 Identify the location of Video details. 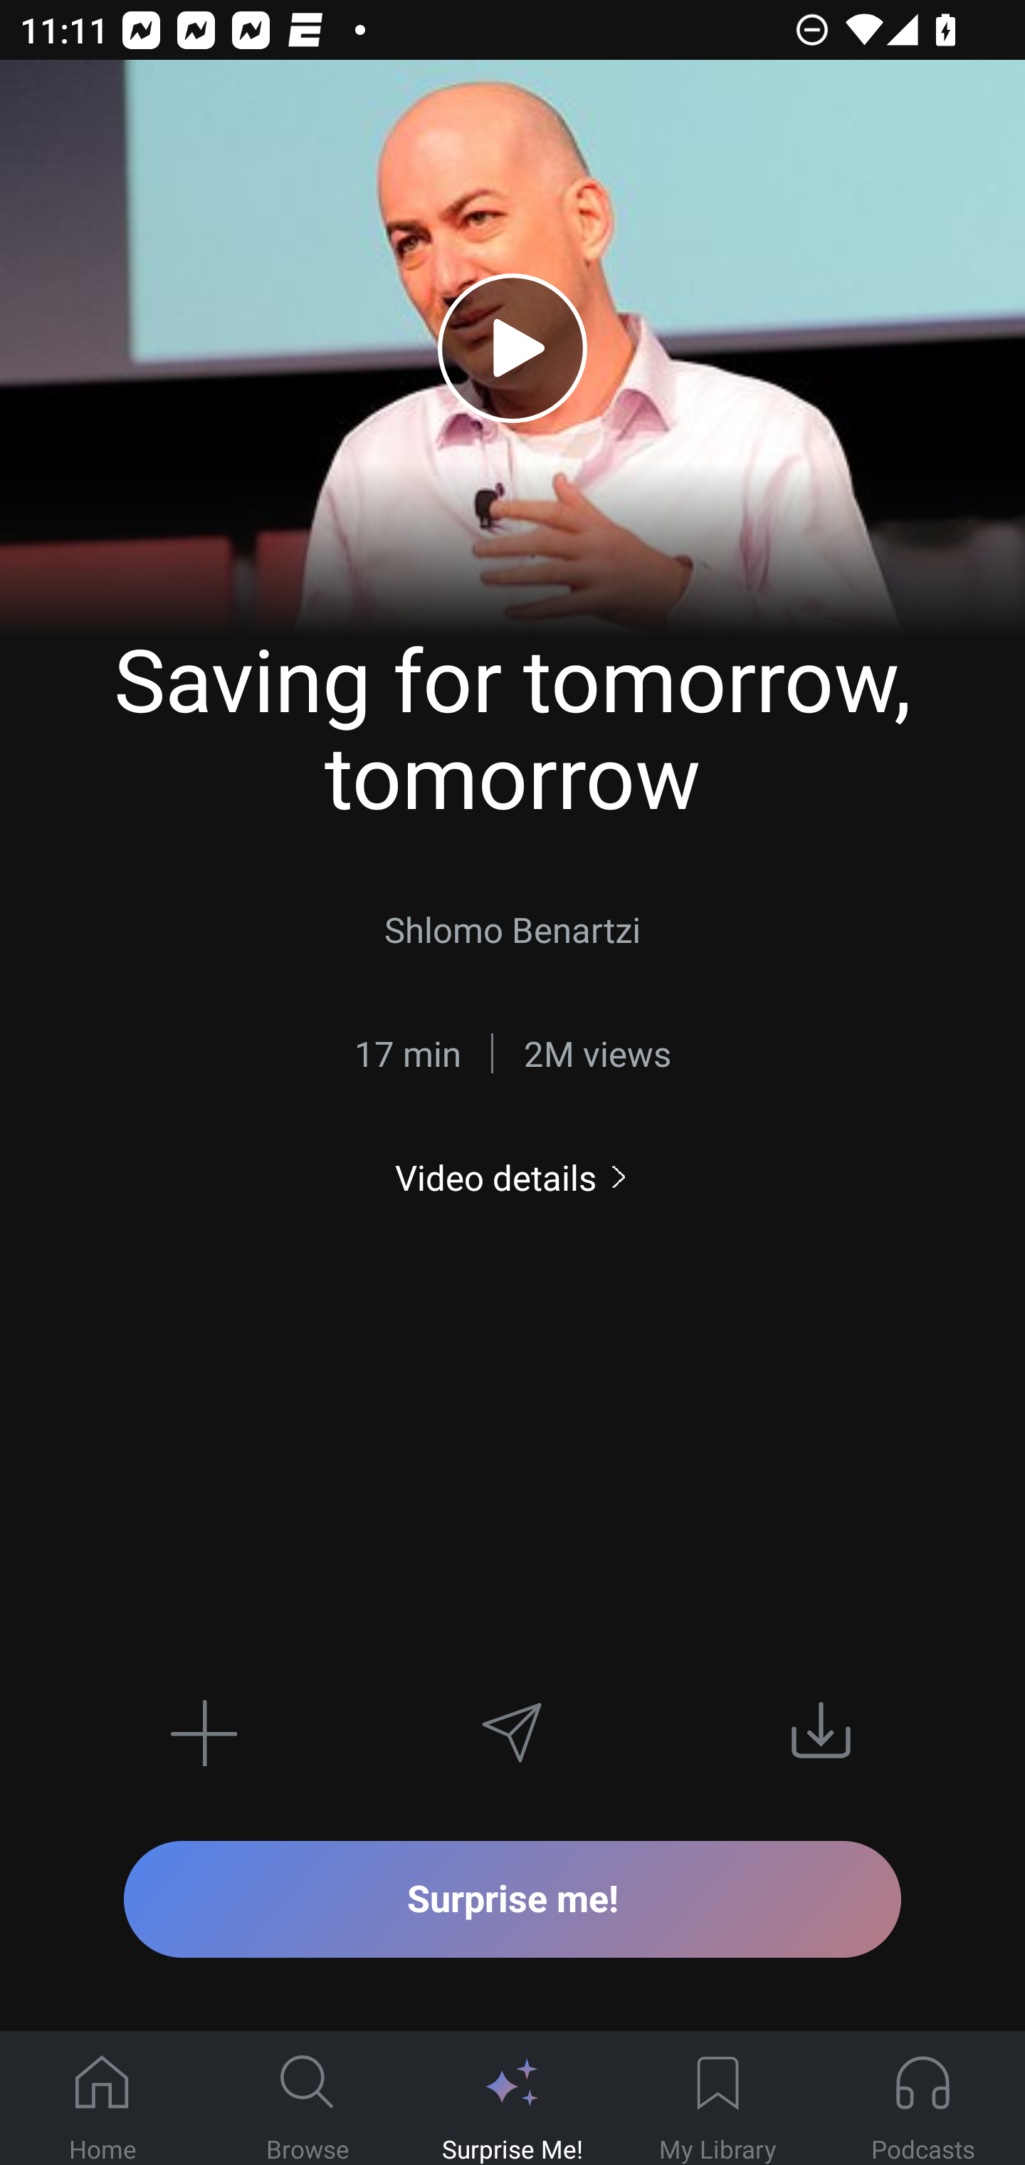
(512, 1177).